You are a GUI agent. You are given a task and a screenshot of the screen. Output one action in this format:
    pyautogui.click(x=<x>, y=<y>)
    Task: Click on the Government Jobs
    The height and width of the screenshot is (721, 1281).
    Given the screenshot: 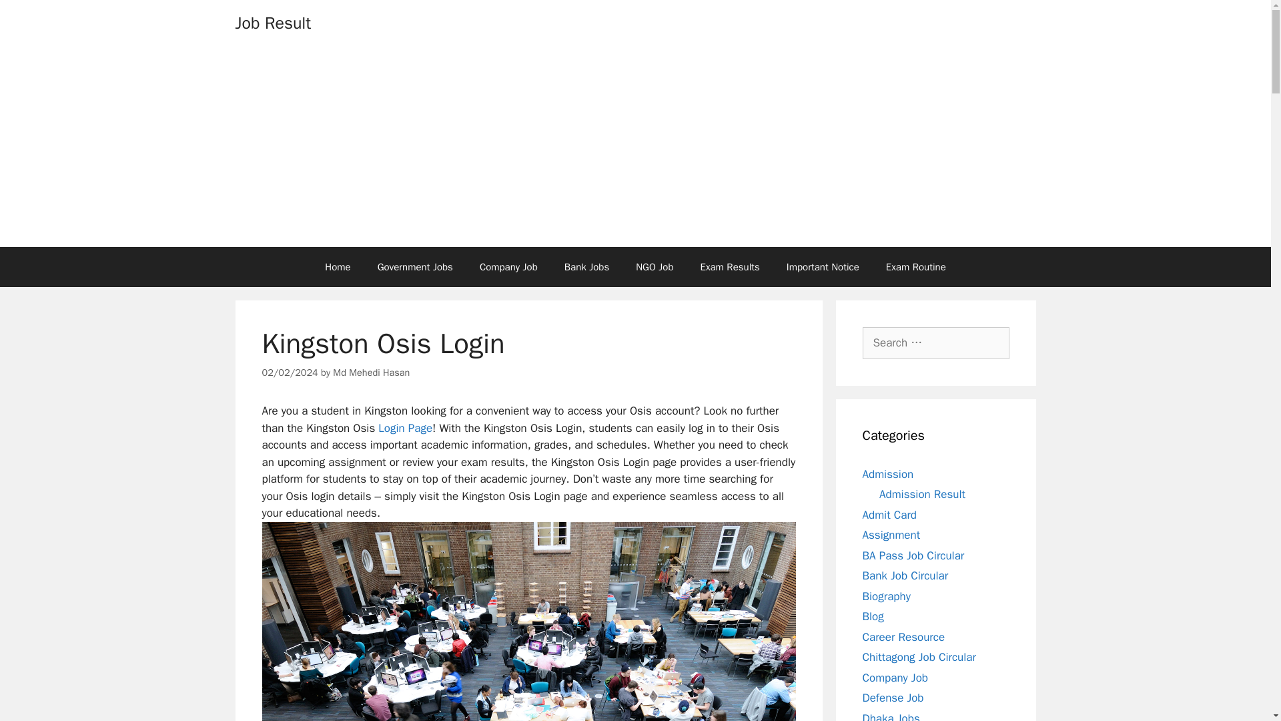 What is the action you would take?
    pyautogui.click(x=415, y=267)
    